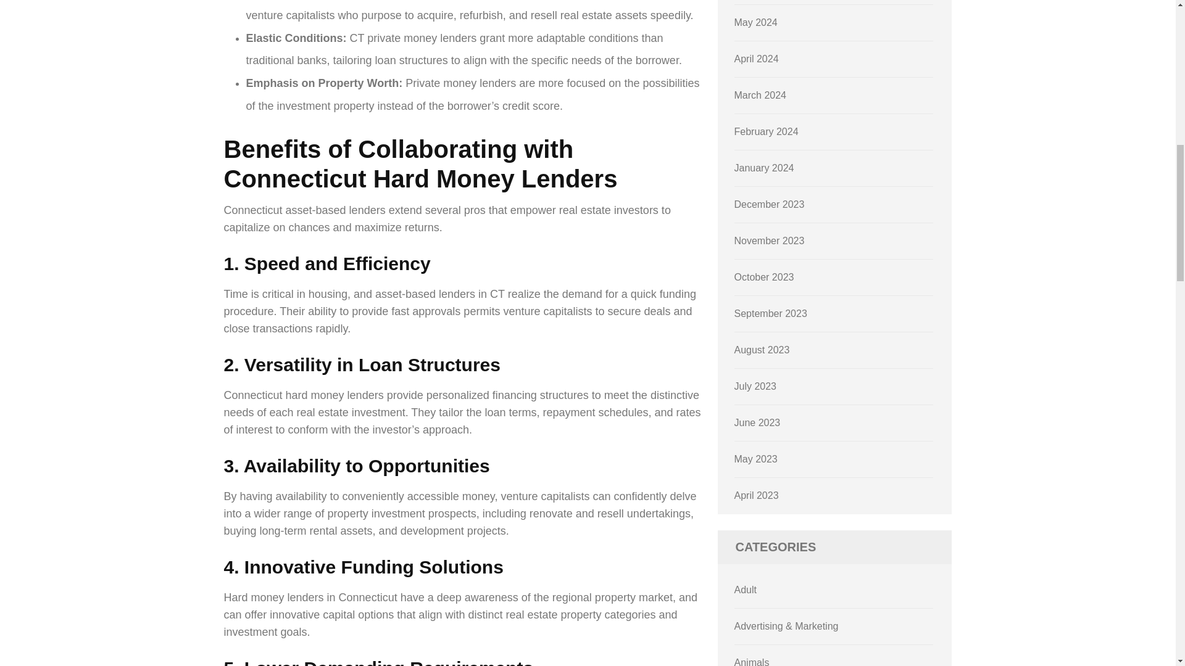 This screenshot has height=666, width=1185. Describe the element at coordinates (746, 590) in the screenshot. I see `Adult` at that location.